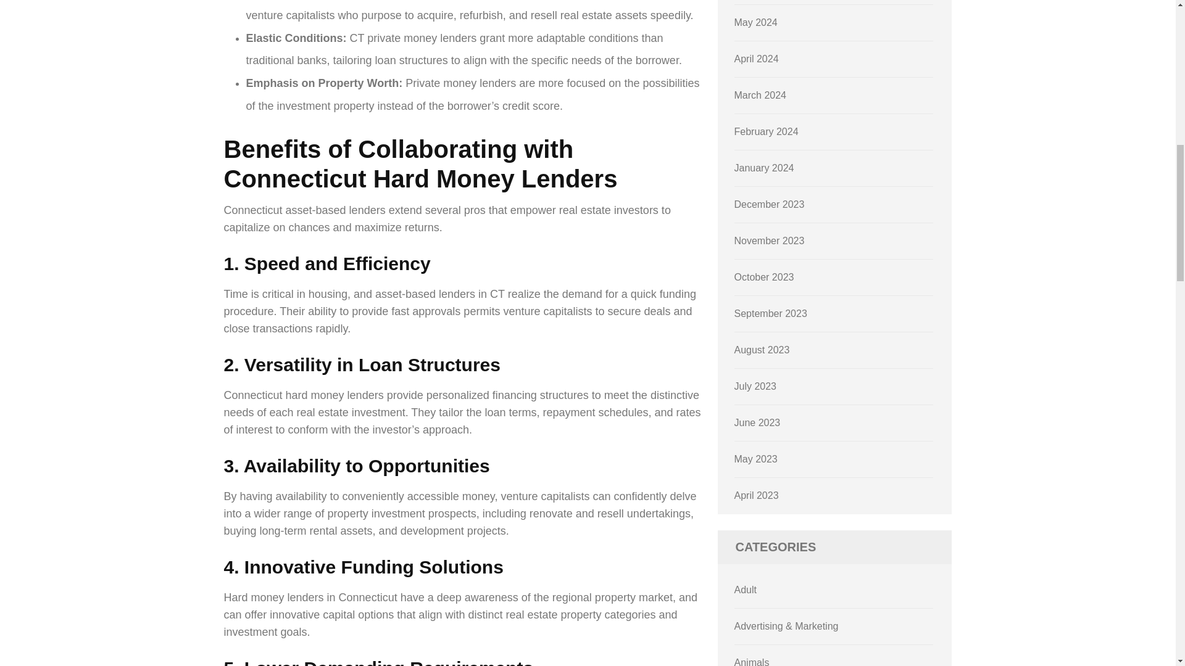 This screenshot has height=666, width=1185. Describe the element at coordinates (746, 590) in the screenshot. I see `Adult` at that location.